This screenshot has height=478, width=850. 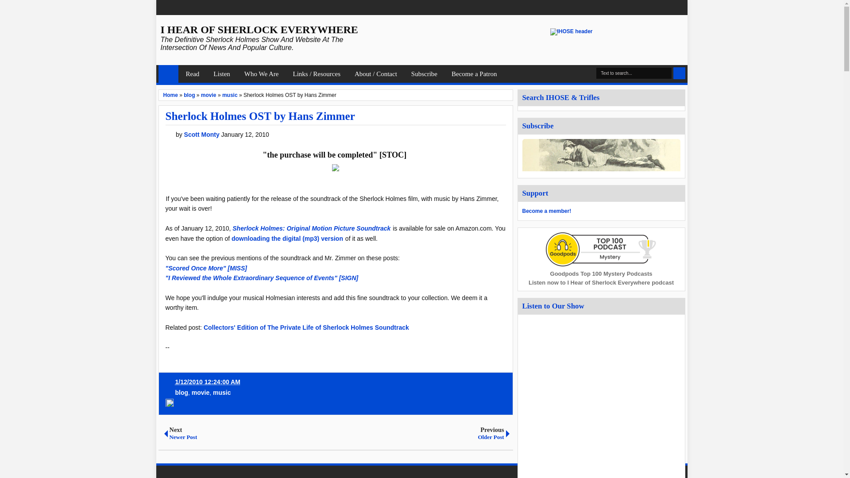 What do you see at coordinates (208, 382) in the screenshot?
I see `2010-01-12T00:24:00-05:00` at bounding box center [208, 382].